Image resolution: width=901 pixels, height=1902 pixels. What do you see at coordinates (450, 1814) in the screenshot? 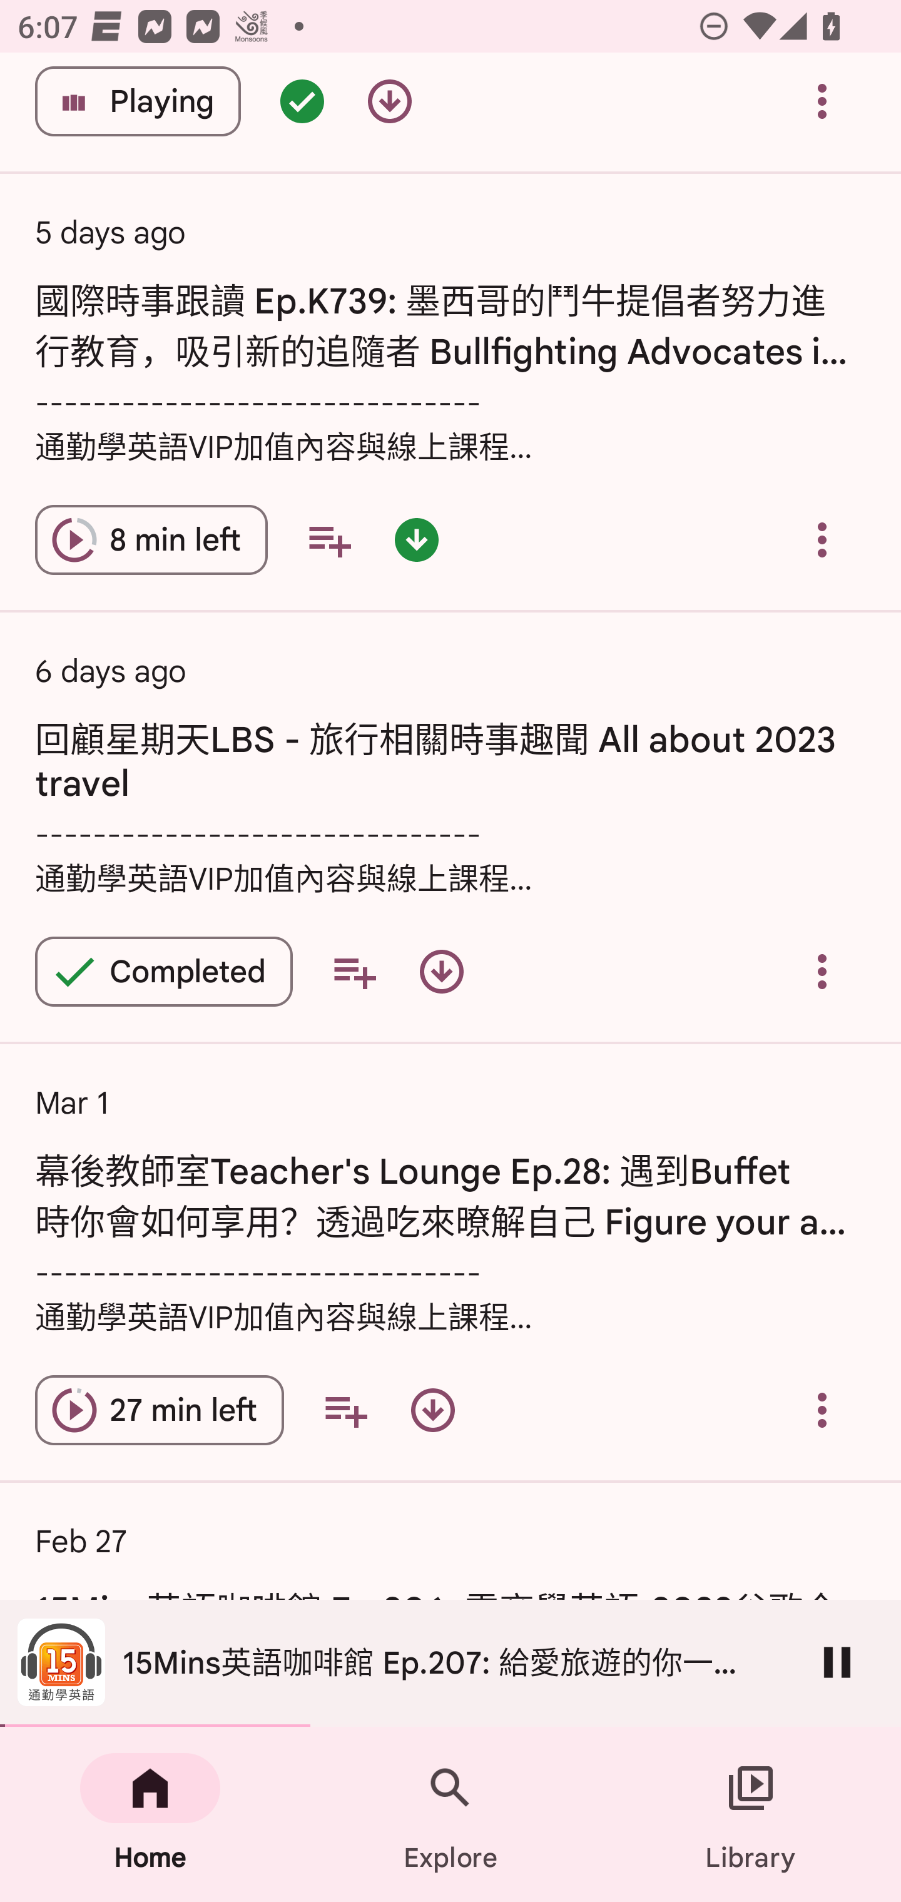
I see `Explore` at bounding box center [450, 1814].